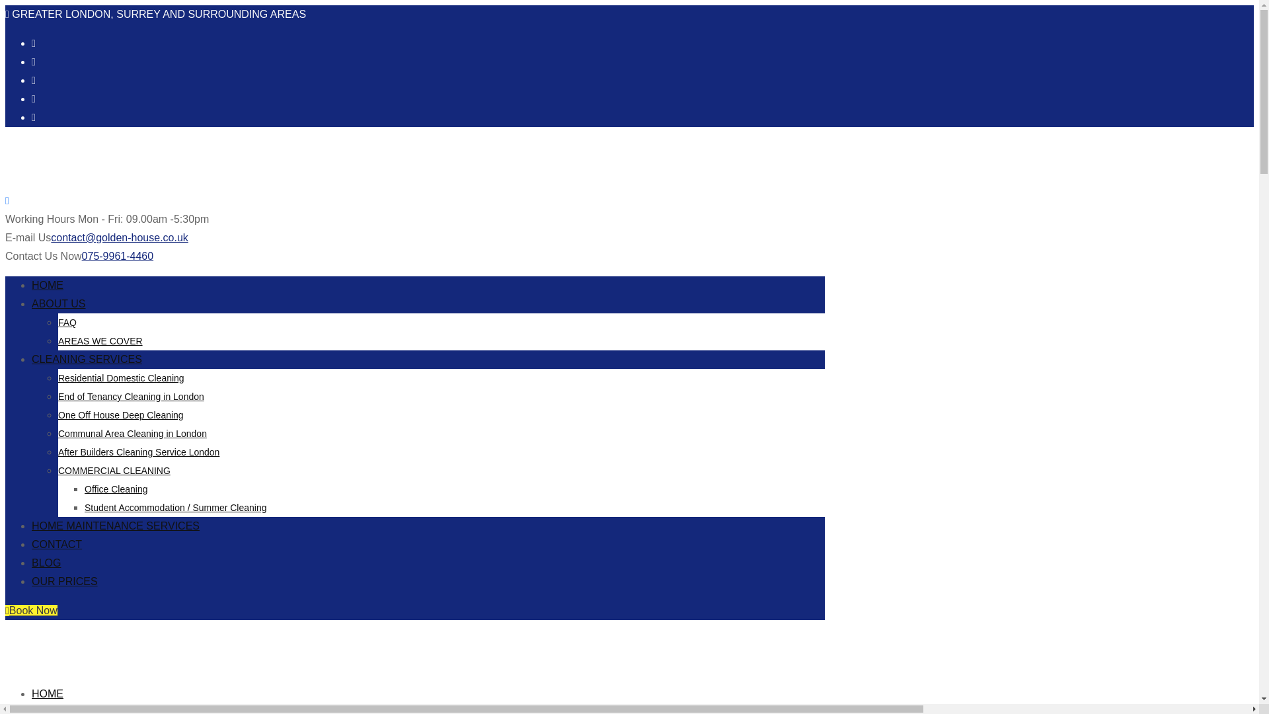  I want to click on Book Now, so click(30, 610).